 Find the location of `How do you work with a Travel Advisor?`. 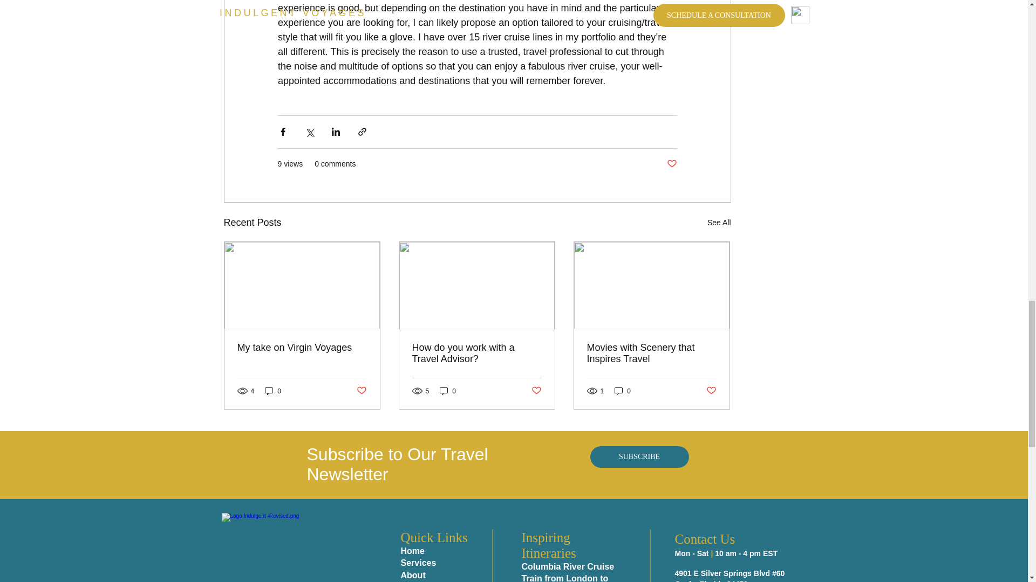

How do you work with a Travel Advisor? is located at coordinates (477, 354).